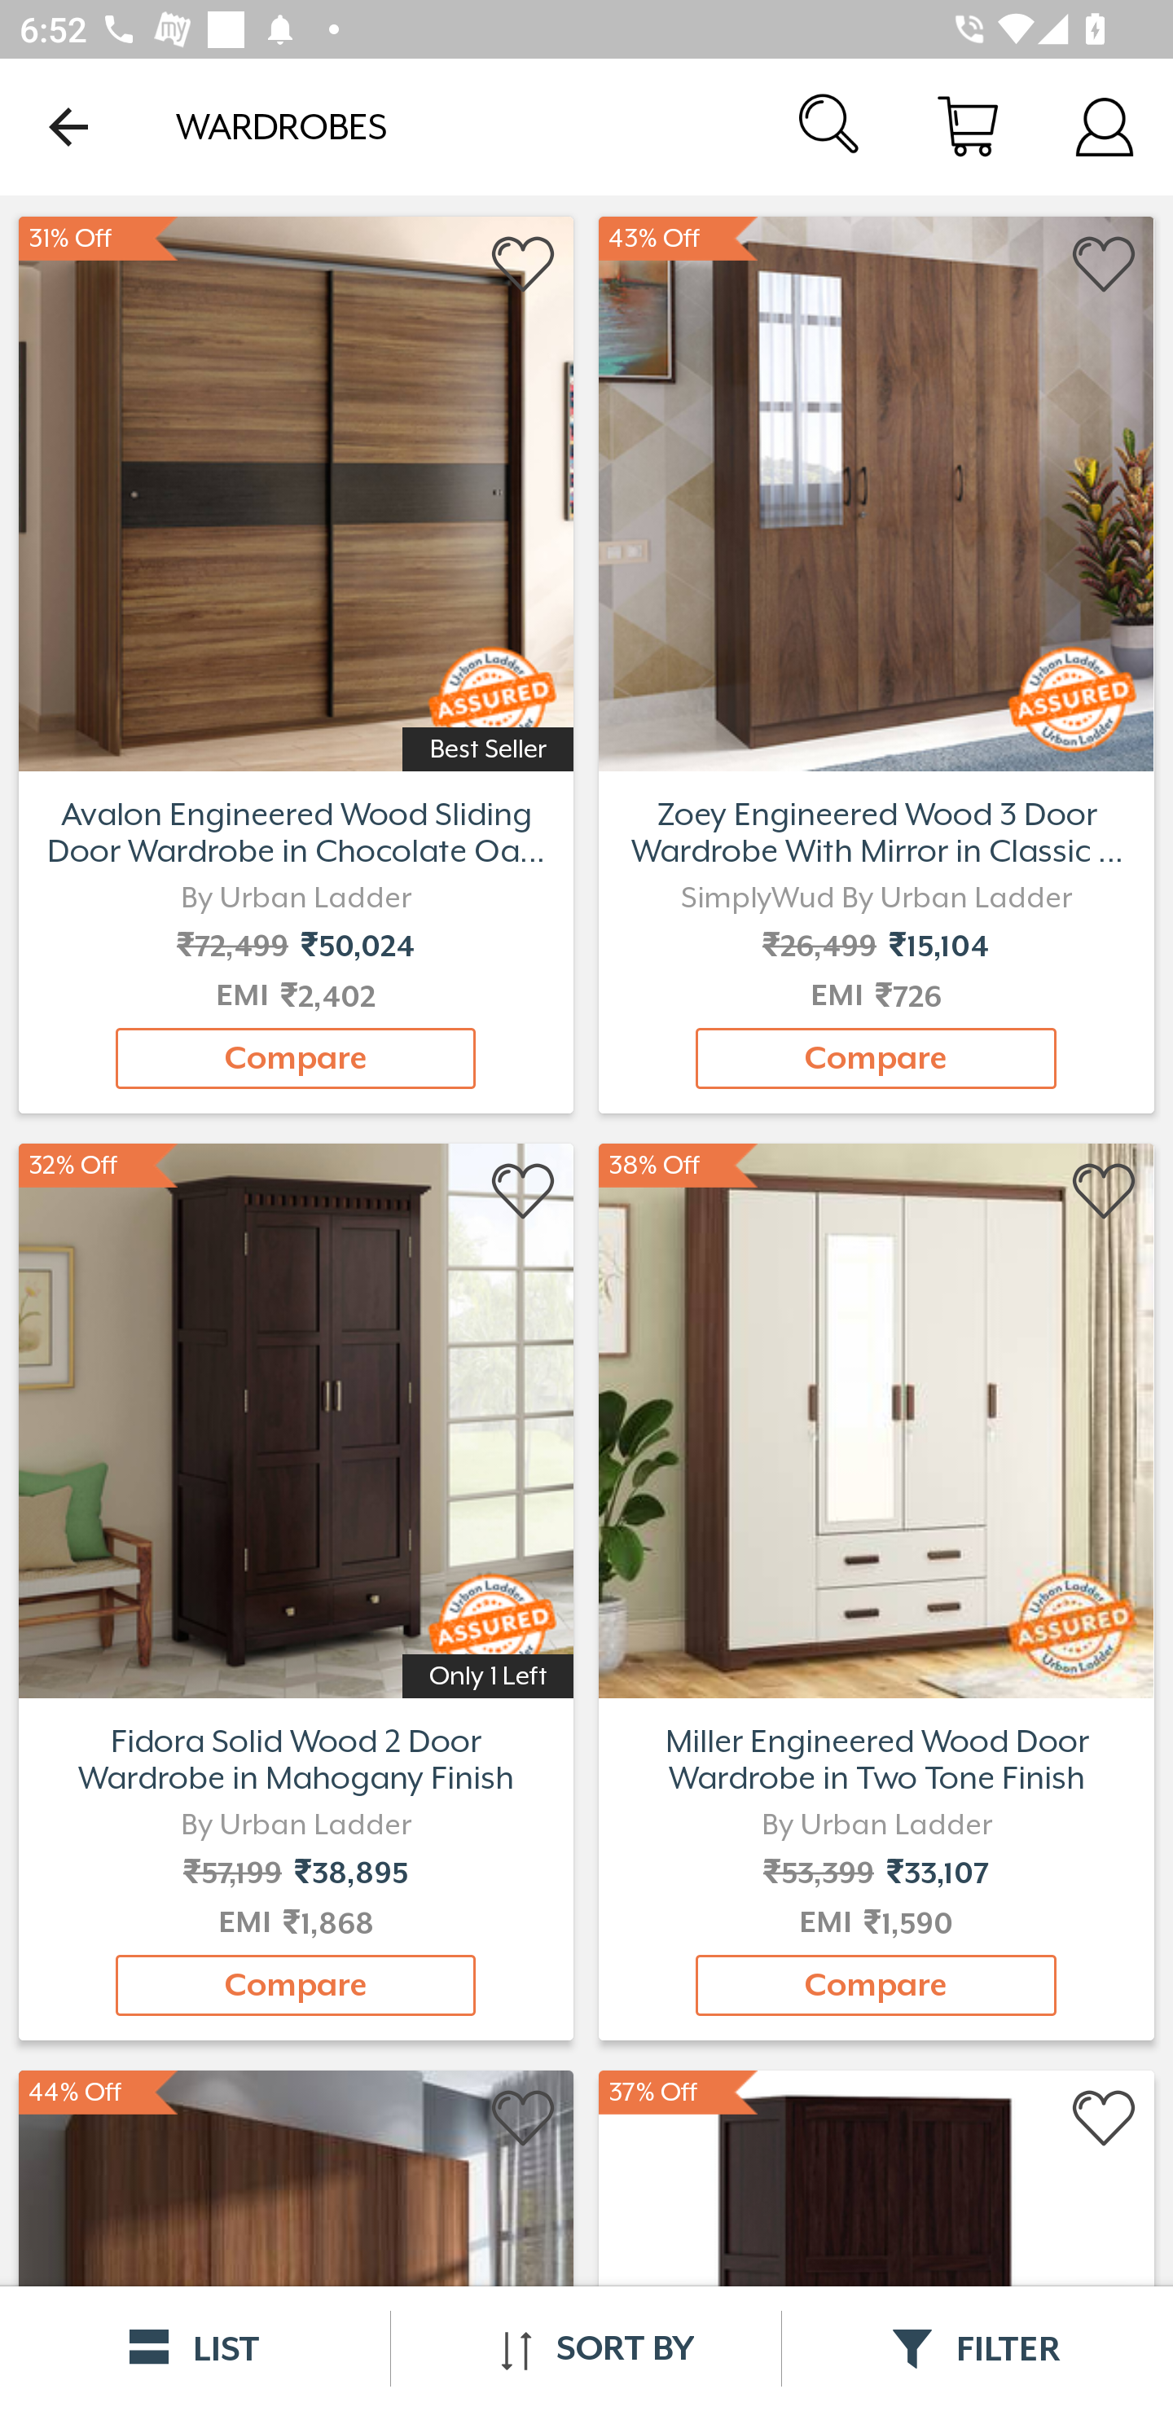 Image resolution: width=1173 pixels, height=2411 pixels. I want to click on Compare, so click(296, 1985).